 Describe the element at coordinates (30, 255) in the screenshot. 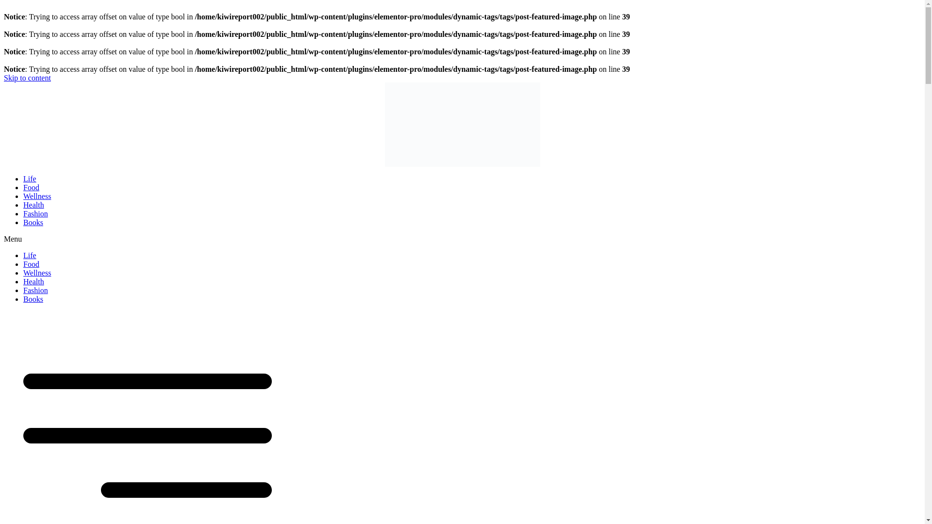

I see `Life` at that location.